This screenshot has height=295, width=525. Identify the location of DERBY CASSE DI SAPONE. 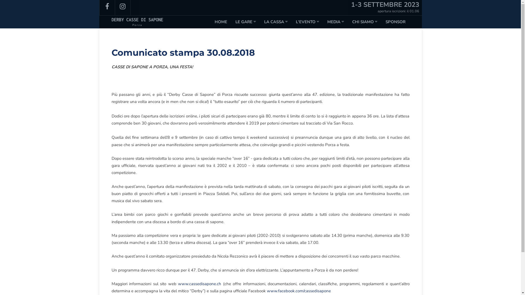
(137, 20).